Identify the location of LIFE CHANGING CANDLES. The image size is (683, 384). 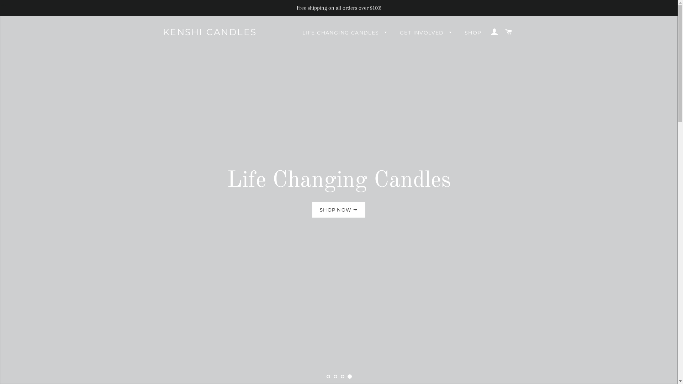
(345, 33).